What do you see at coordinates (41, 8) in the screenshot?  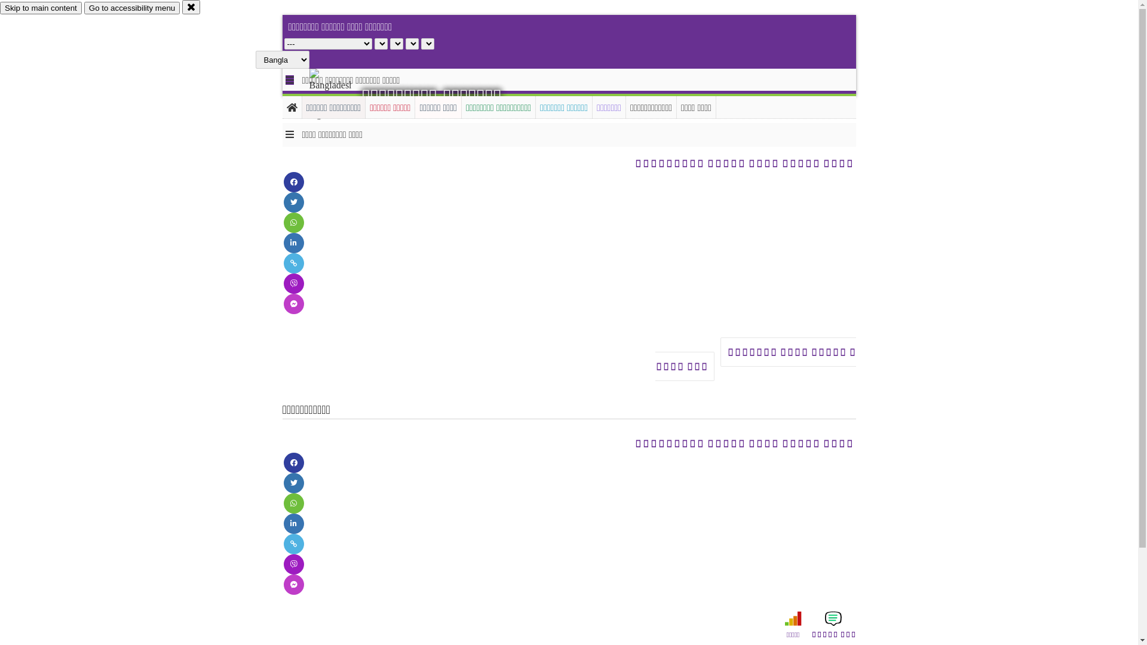 I see `Skip to main content` at bounding box center [41, 8].